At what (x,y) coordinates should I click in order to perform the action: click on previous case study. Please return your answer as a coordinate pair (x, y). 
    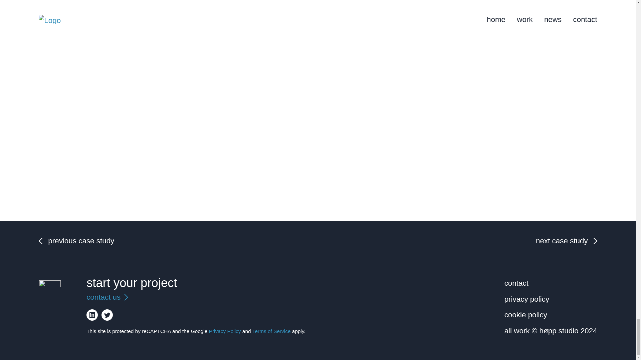
    Looking at the image, I should click on (81, 241).